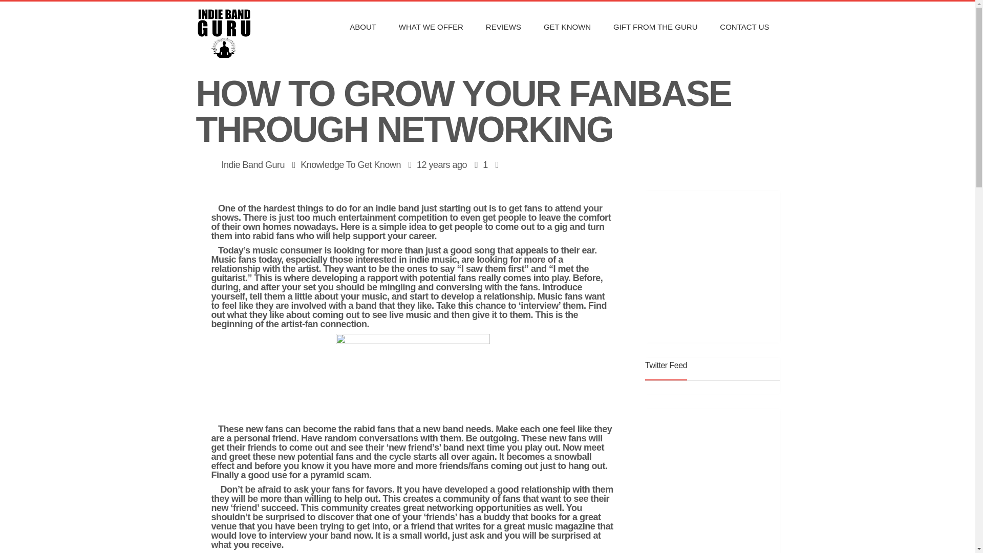 The height and width of the screenshot is (553, 983). What do you see at coordinates (567, 27) in the screenshot?
I see `GET KNOWN` at bounding box center [567, 27].